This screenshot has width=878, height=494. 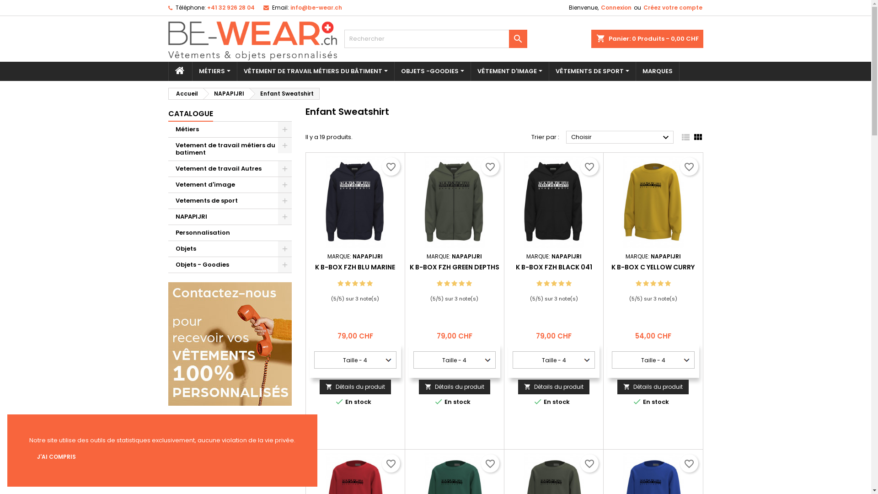 I want to click on 3, so click(x=268, y=484).